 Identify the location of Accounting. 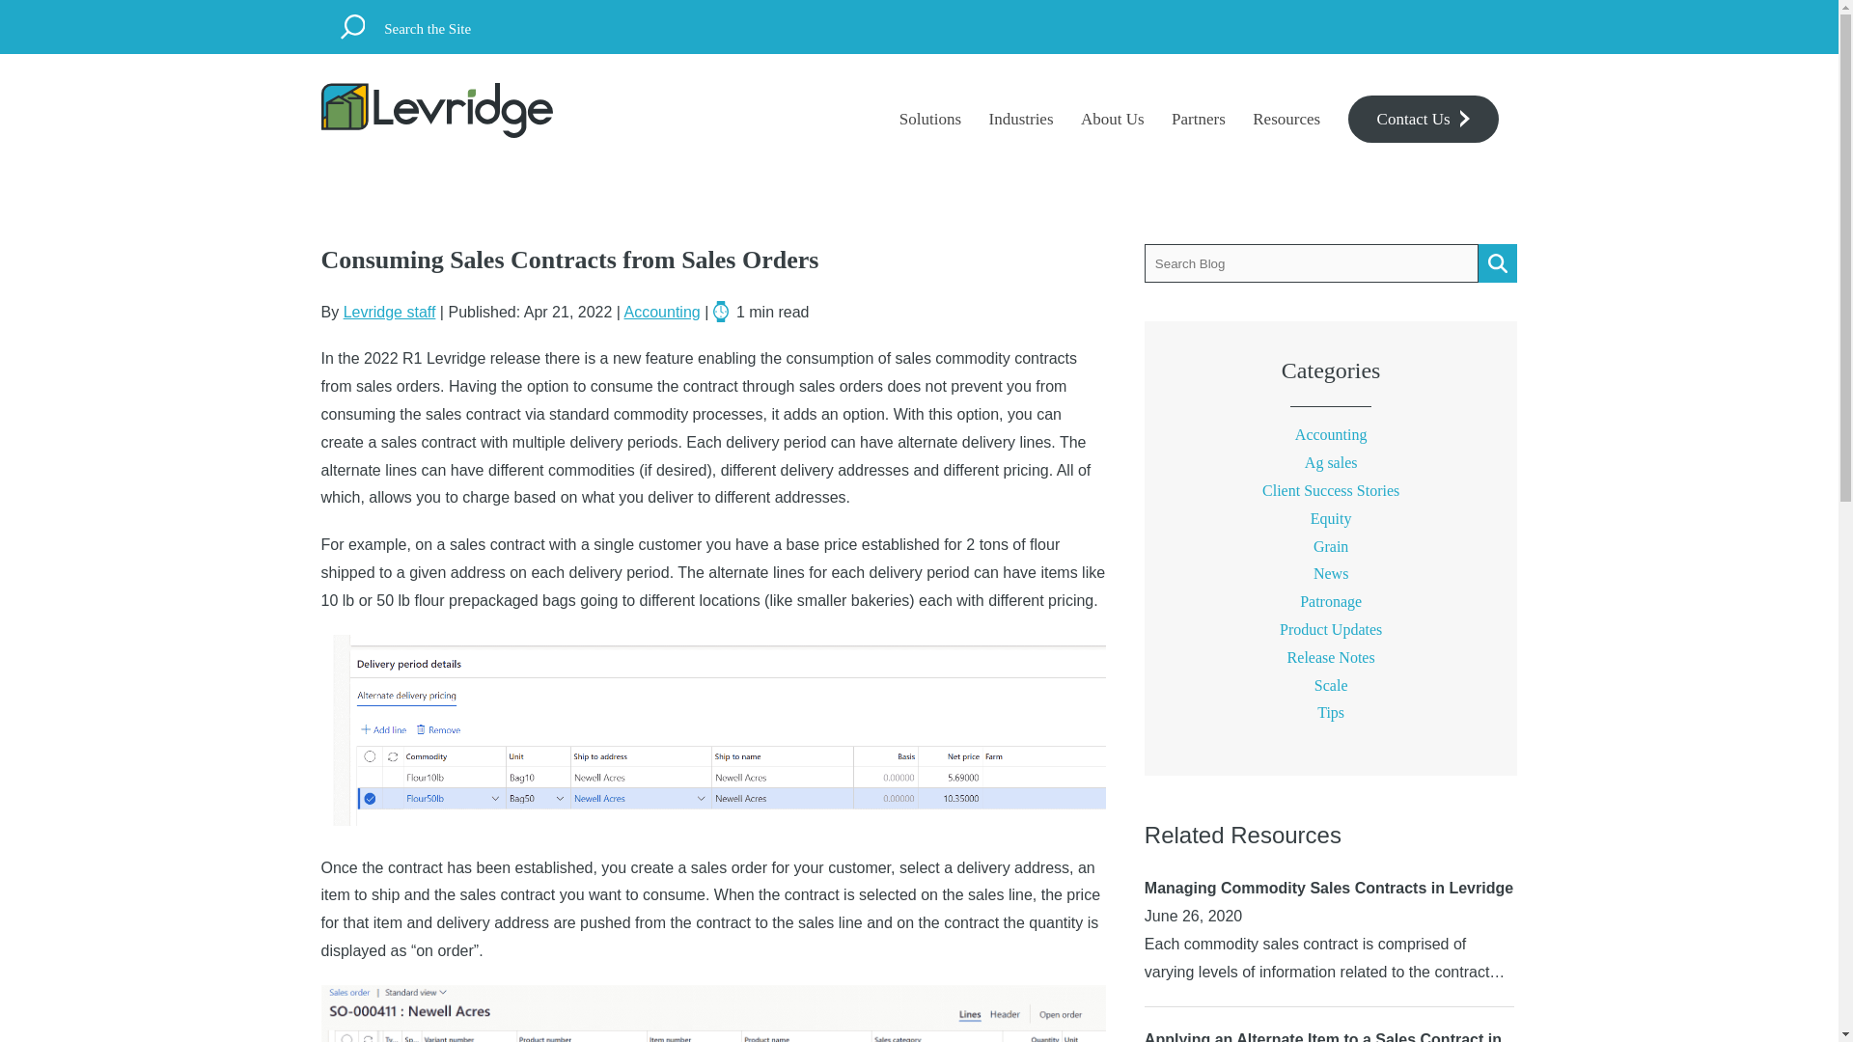
(662, 312).